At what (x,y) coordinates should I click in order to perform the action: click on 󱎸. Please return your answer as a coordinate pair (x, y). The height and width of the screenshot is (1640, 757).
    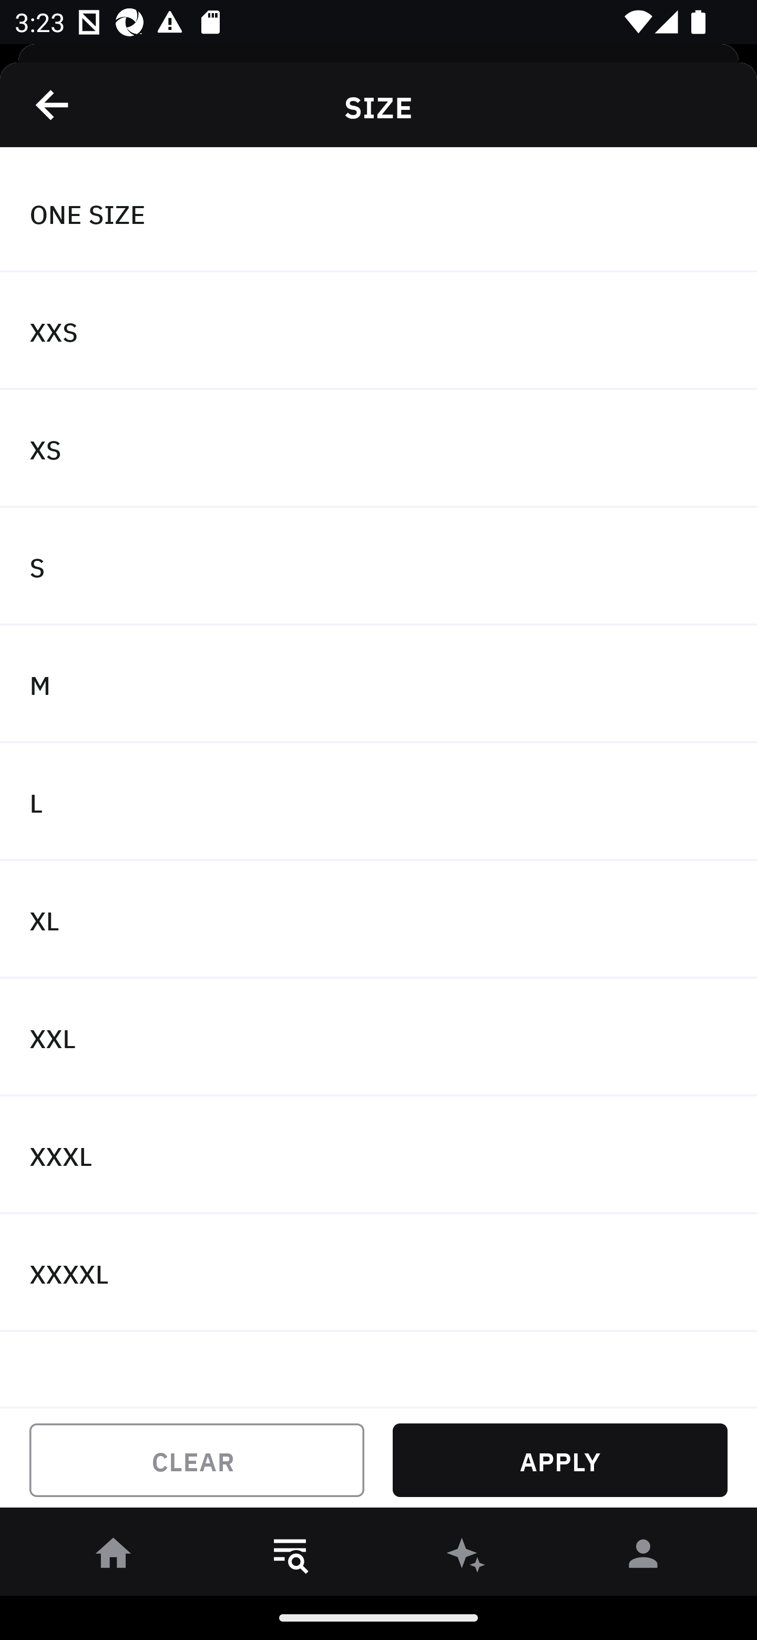
    Looking at the image, I should click on (290, 1557).